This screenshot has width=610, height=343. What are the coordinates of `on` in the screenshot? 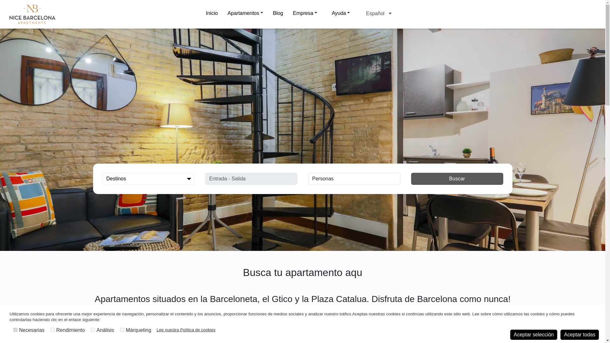 It's located at (93, 330).